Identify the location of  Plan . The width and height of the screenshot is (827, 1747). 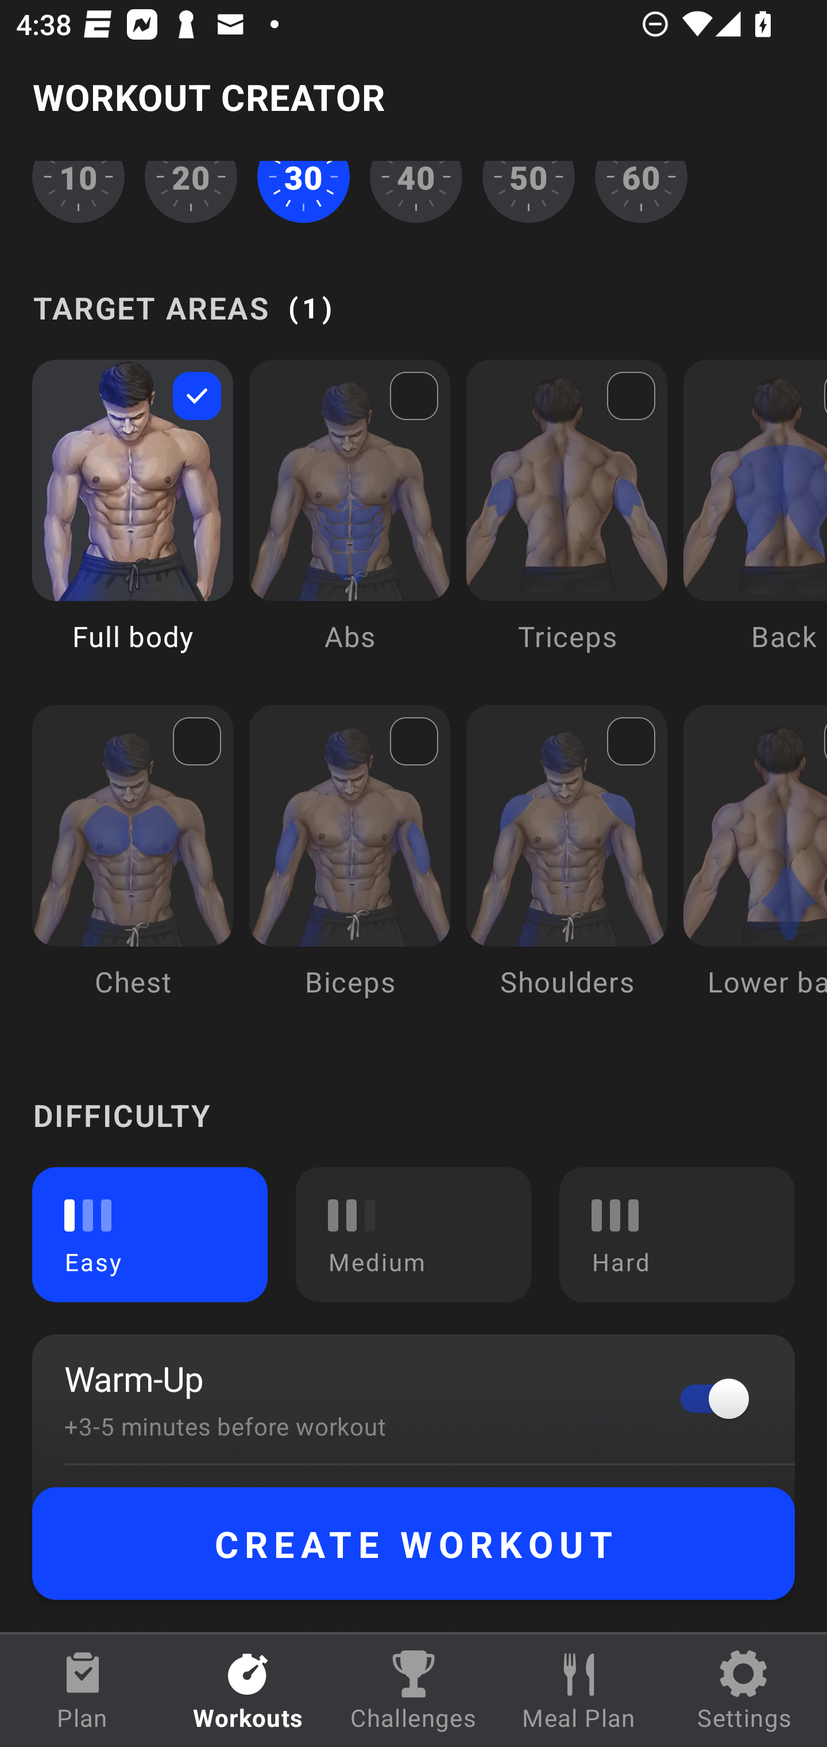
(83, 1691).